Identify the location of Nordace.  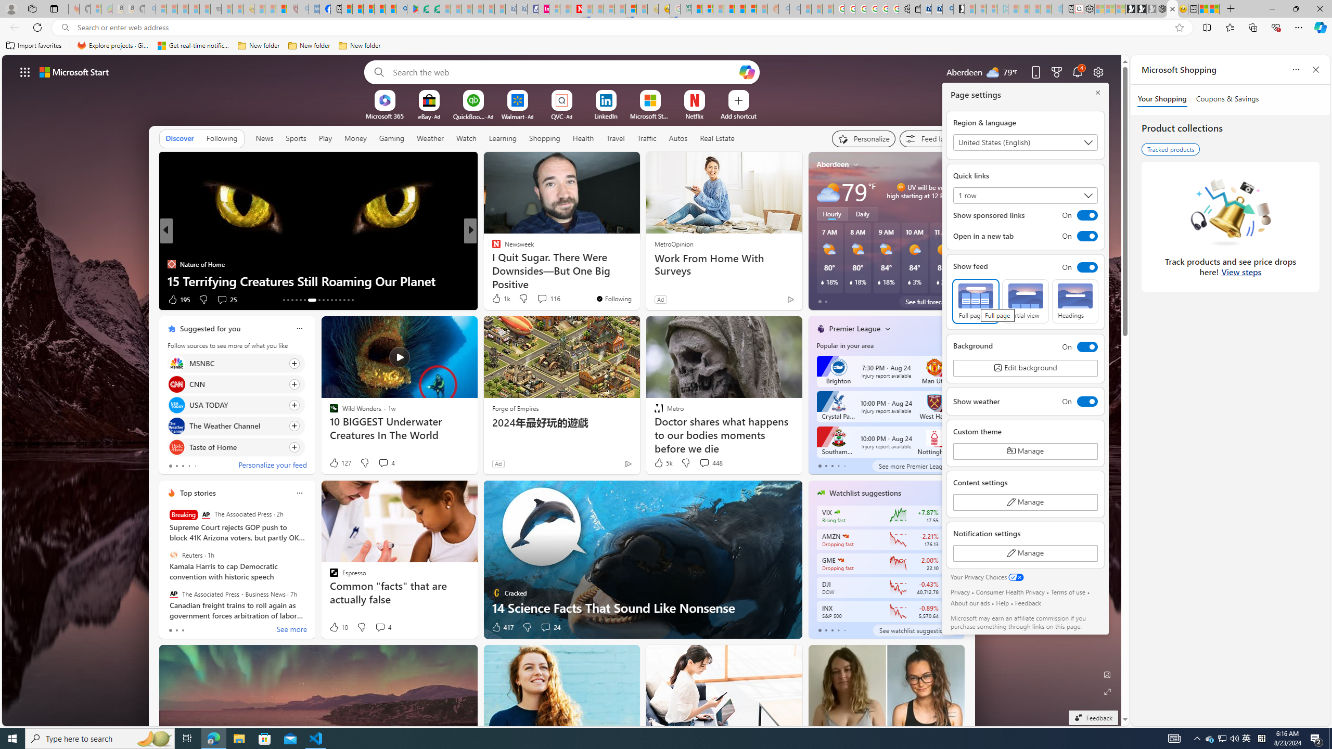
(499, 264).